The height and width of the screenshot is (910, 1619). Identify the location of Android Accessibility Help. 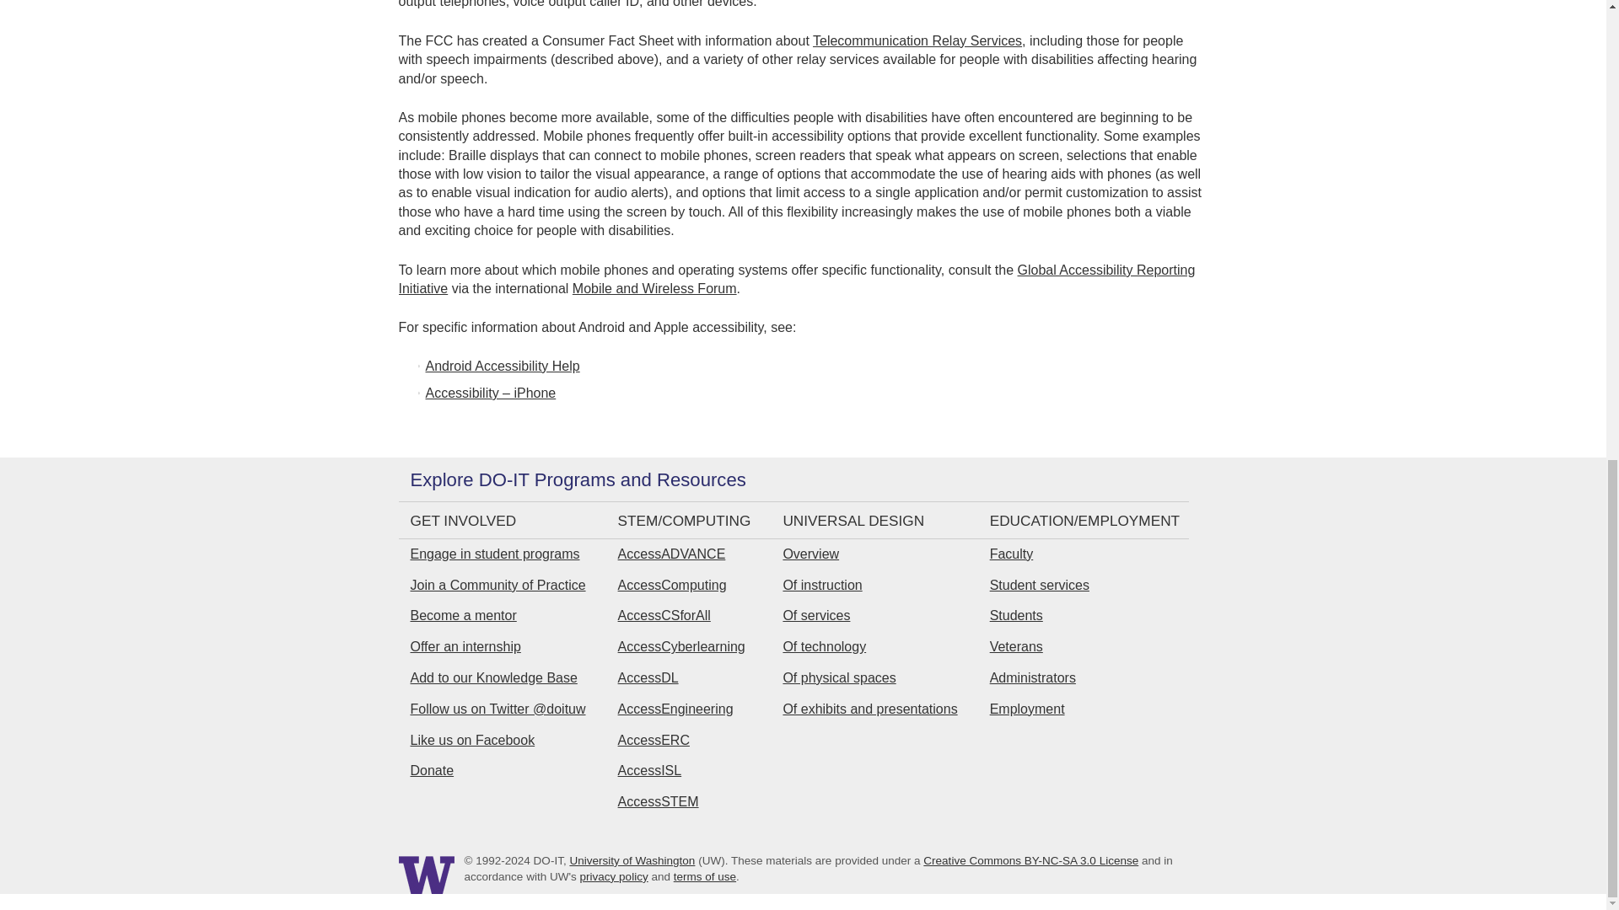
(502, 366).